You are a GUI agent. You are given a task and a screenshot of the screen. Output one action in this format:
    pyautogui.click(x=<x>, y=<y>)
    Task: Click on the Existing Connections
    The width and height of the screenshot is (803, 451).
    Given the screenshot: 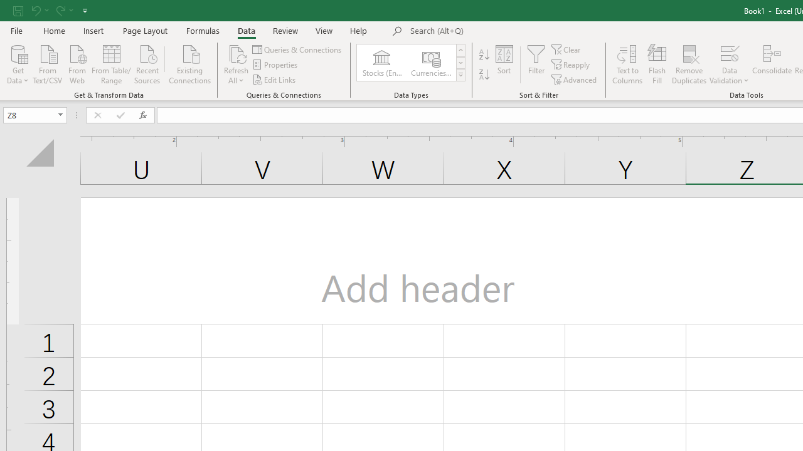 What is the action you would take?
    pyautogui.click(x=190, y=63)
    